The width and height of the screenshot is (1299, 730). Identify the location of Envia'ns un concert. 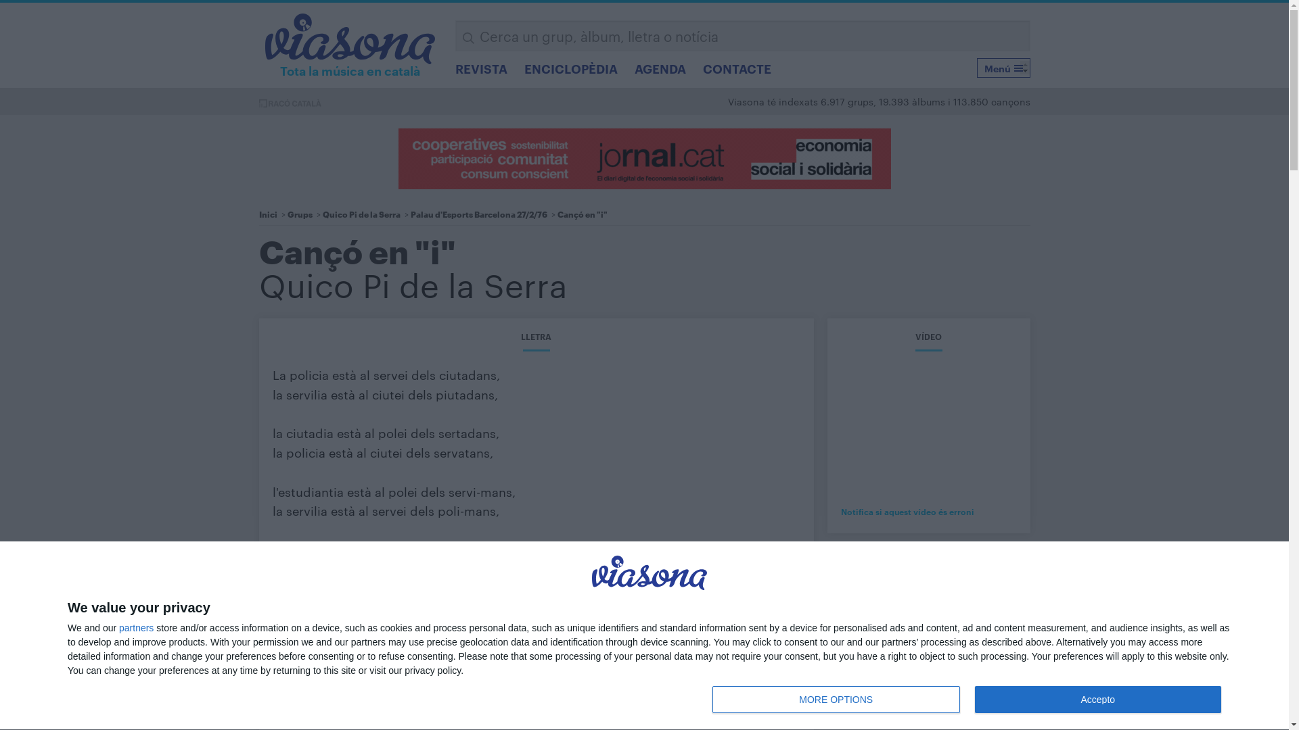
(764, 638).